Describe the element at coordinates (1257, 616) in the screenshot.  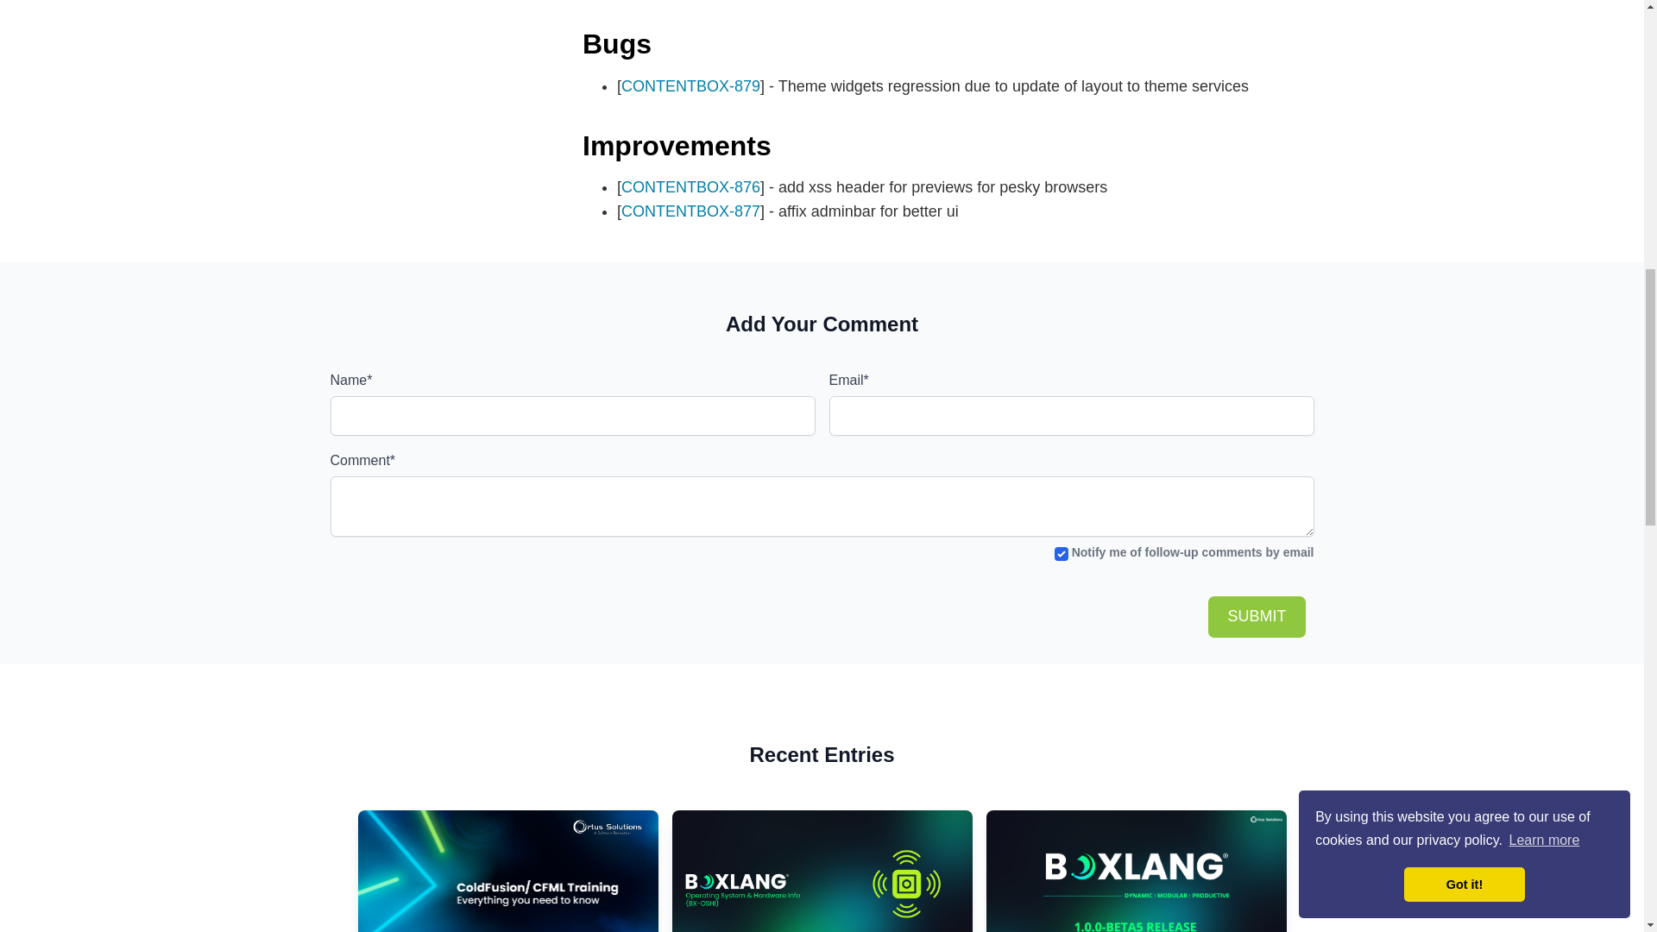
I see `Submit` at that location.